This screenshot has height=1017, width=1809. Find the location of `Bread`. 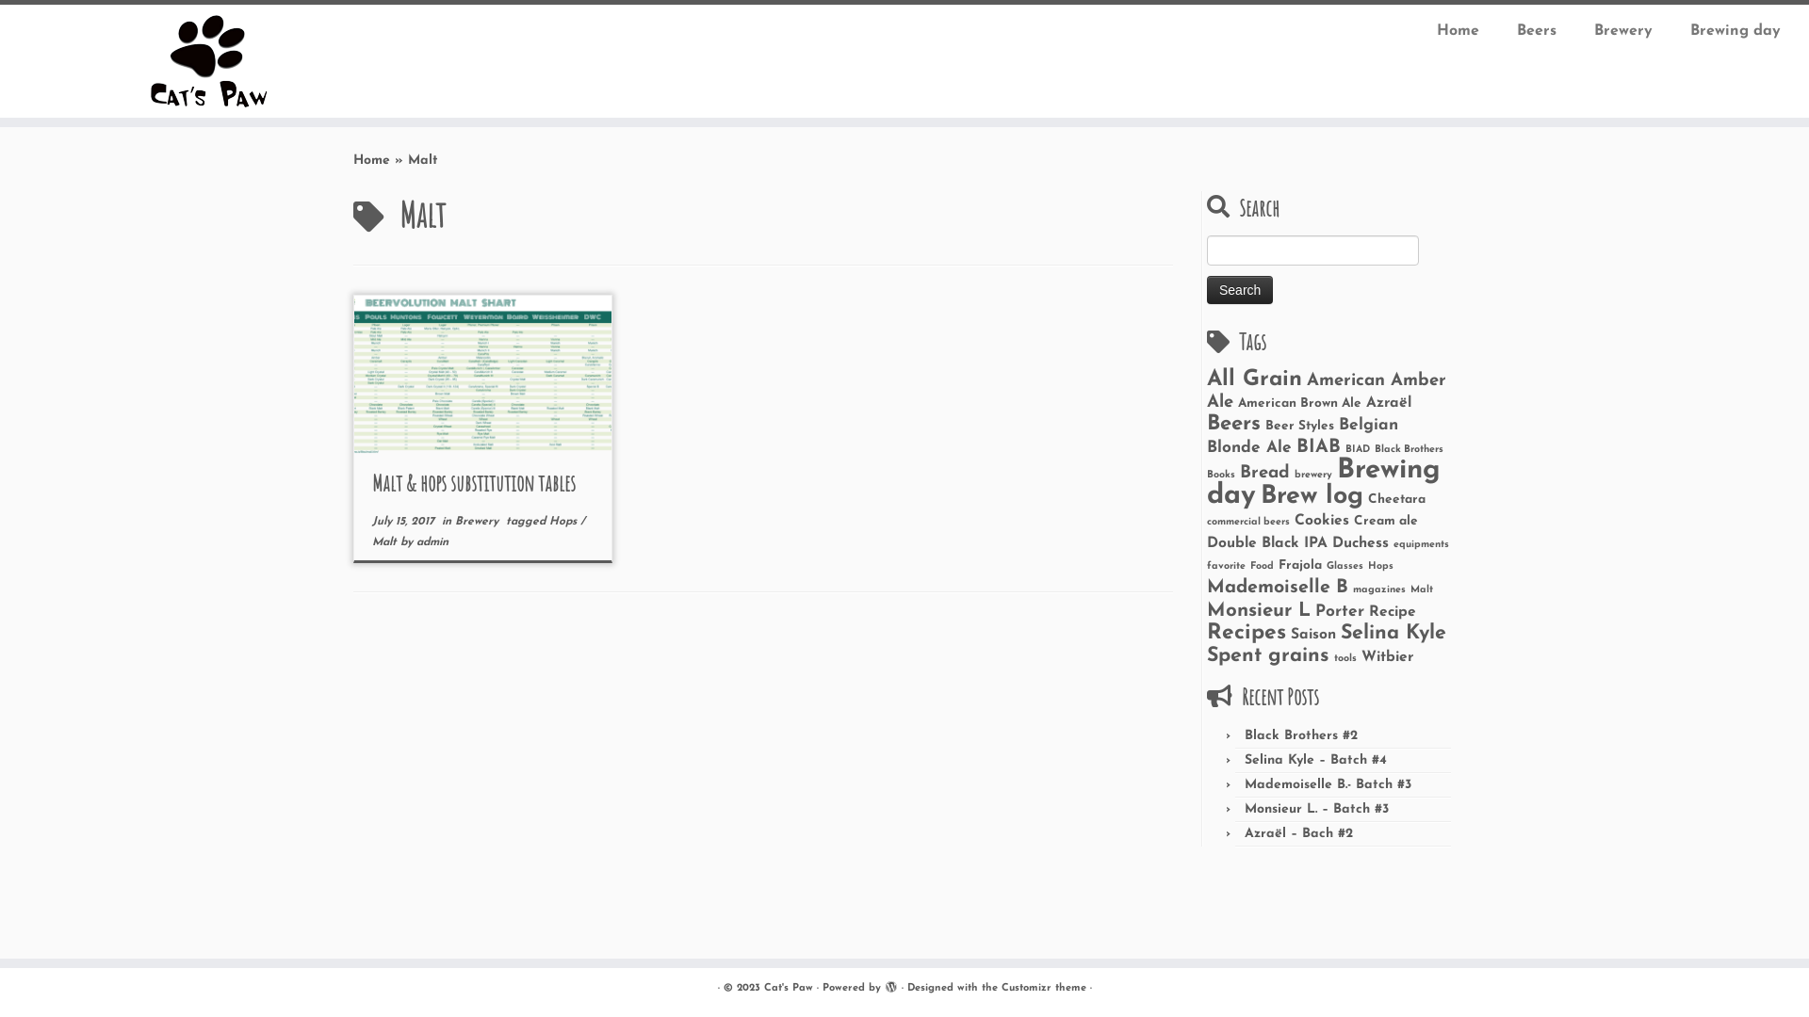

Bread is located at coordinates (1264, 473).